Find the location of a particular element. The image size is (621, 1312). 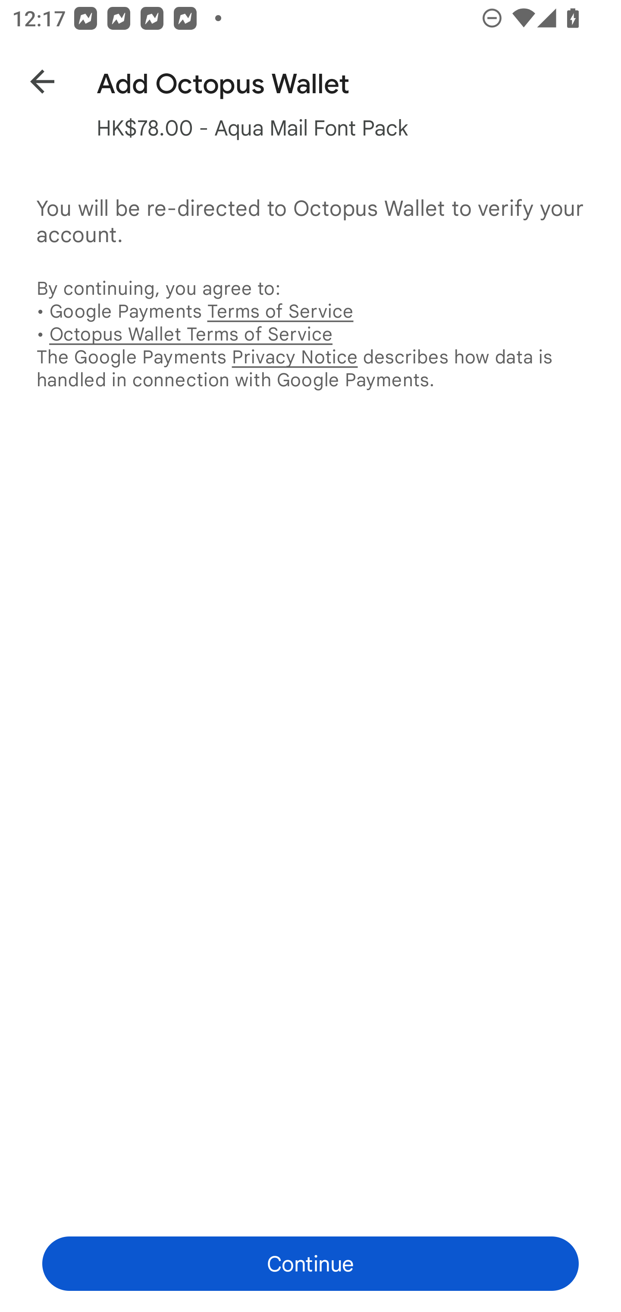

Privacy Notice is located at coordinates (295, 356).